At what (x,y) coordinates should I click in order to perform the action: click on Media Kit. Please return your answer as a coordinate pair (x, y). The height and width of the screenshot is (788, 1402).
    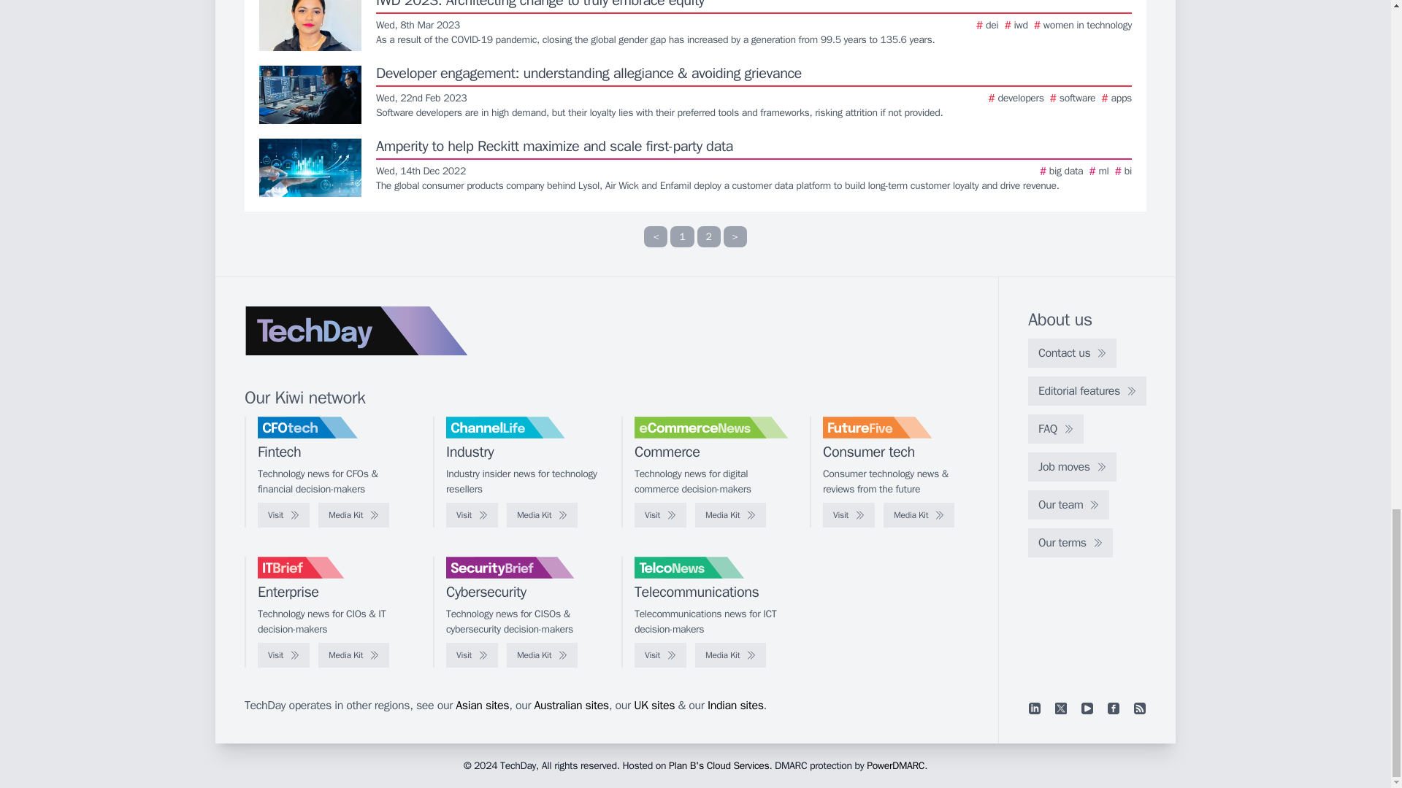
    Looking at the image, I should click on (353, 515).